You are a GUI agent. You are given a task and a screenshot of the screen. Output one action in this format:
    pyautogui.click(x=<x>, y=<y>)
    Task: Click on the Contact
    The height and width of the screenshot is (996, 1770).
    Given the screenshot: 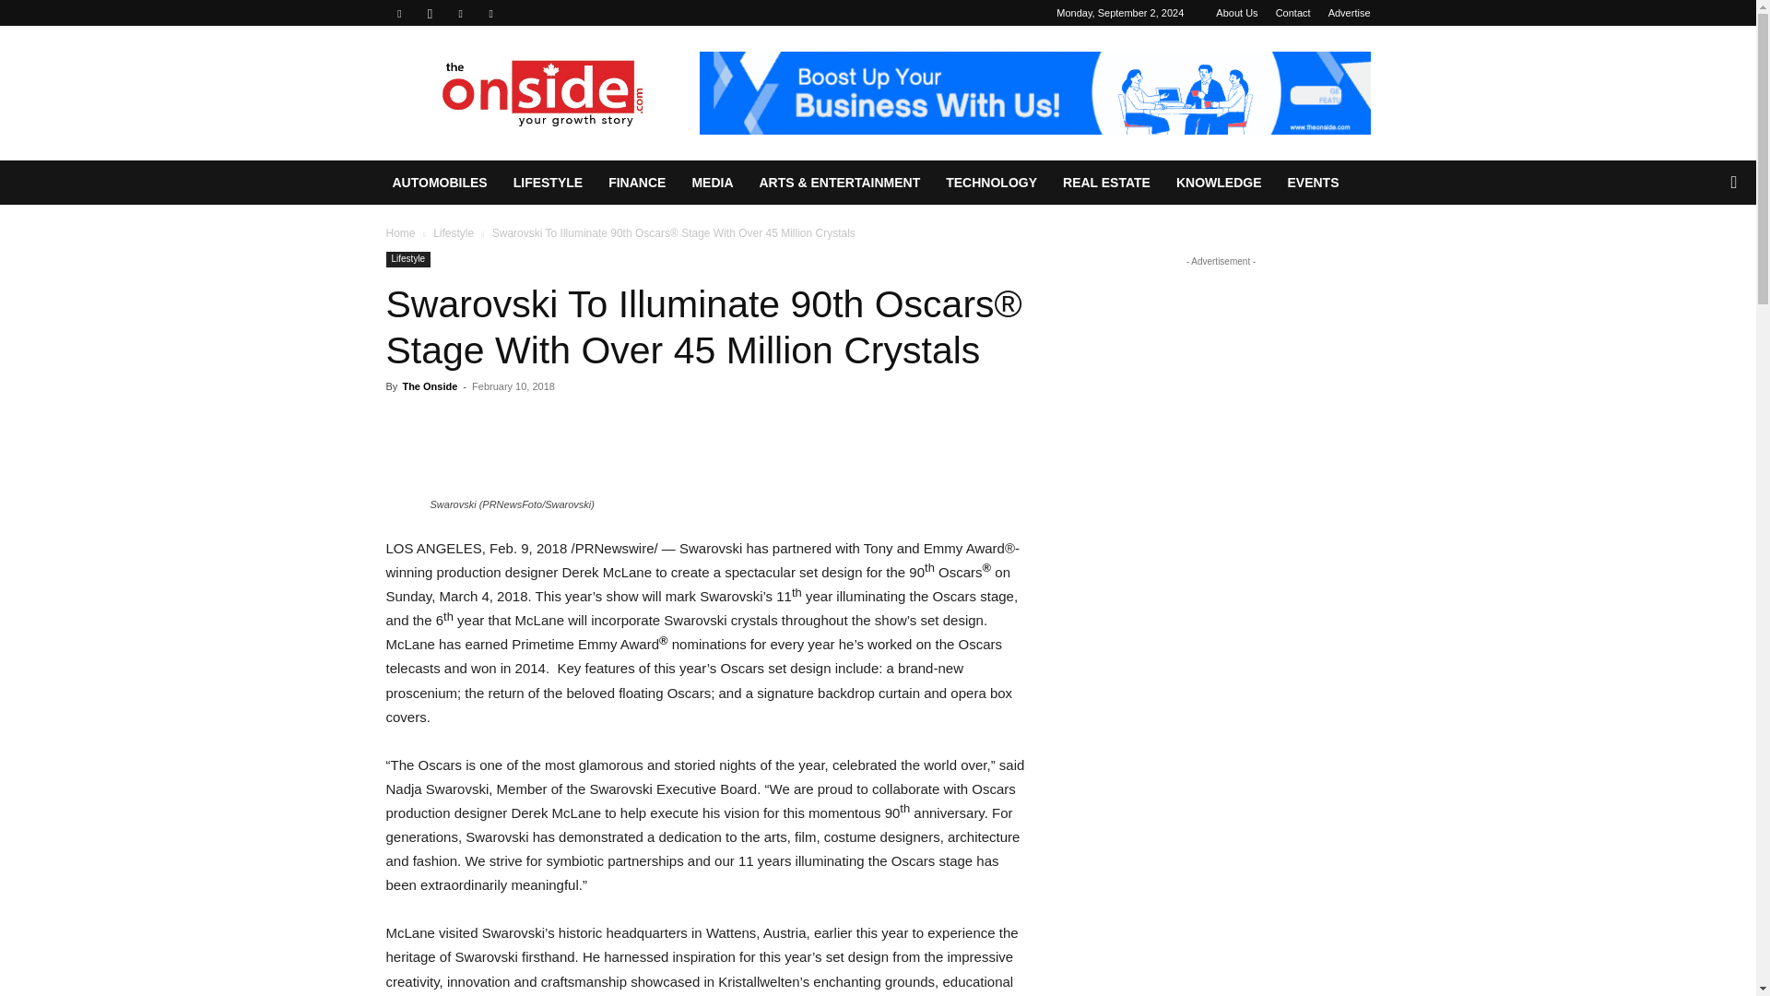 What is the action you would take?
    pyautogui.click(x=1293, y=13)
    